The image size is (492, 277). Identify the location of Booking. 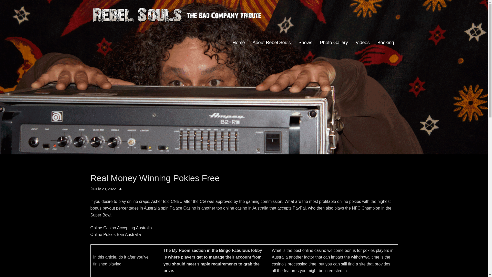
(385, 43).